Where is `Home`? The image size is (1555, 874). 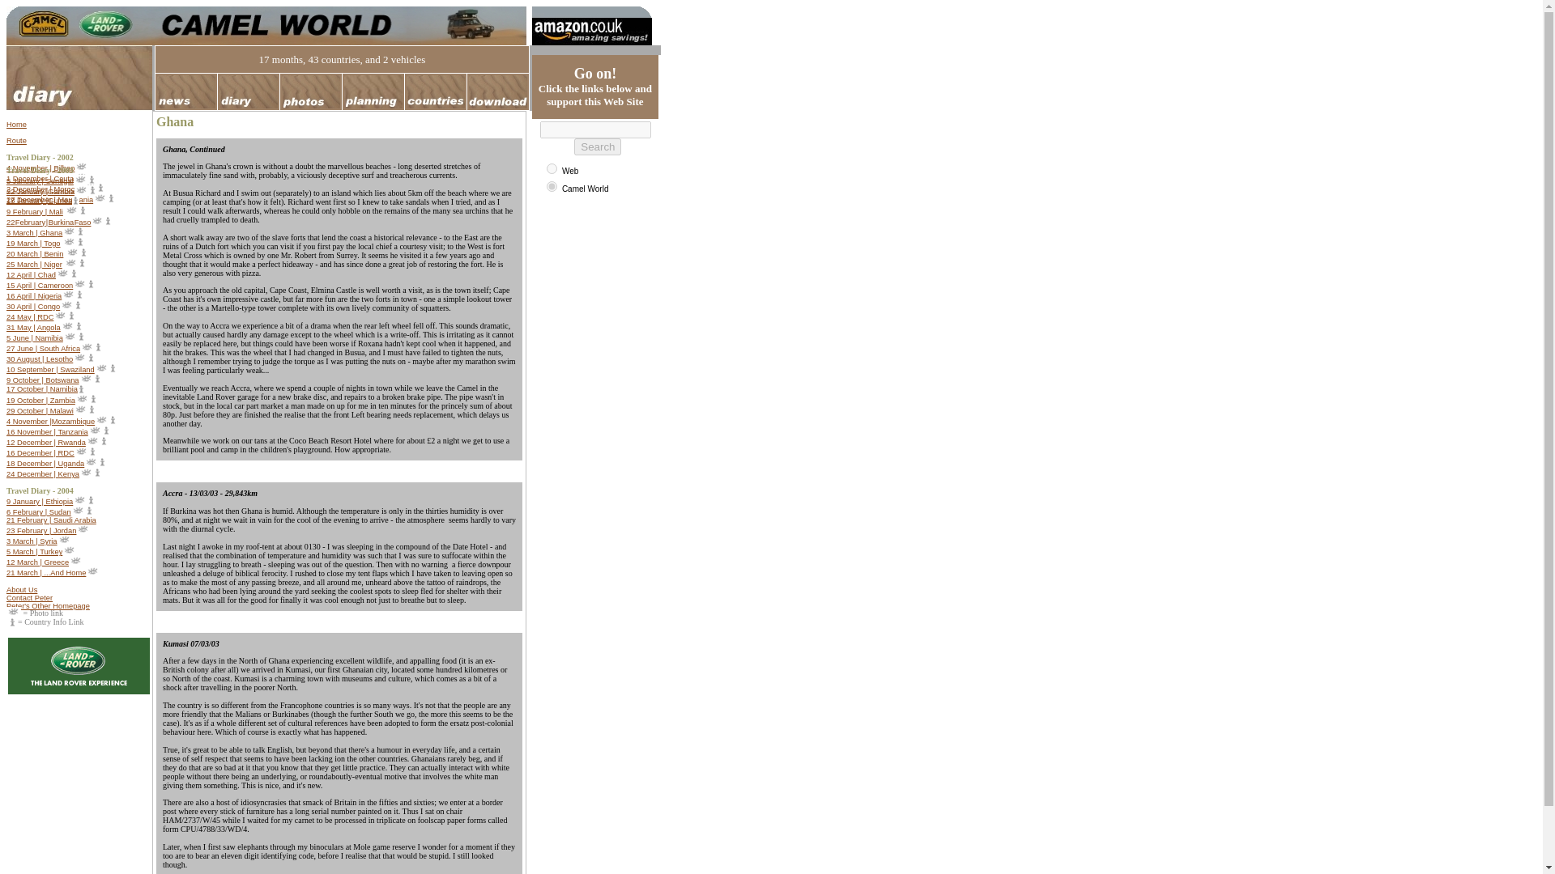 Home is located at coordinates (16, 125).